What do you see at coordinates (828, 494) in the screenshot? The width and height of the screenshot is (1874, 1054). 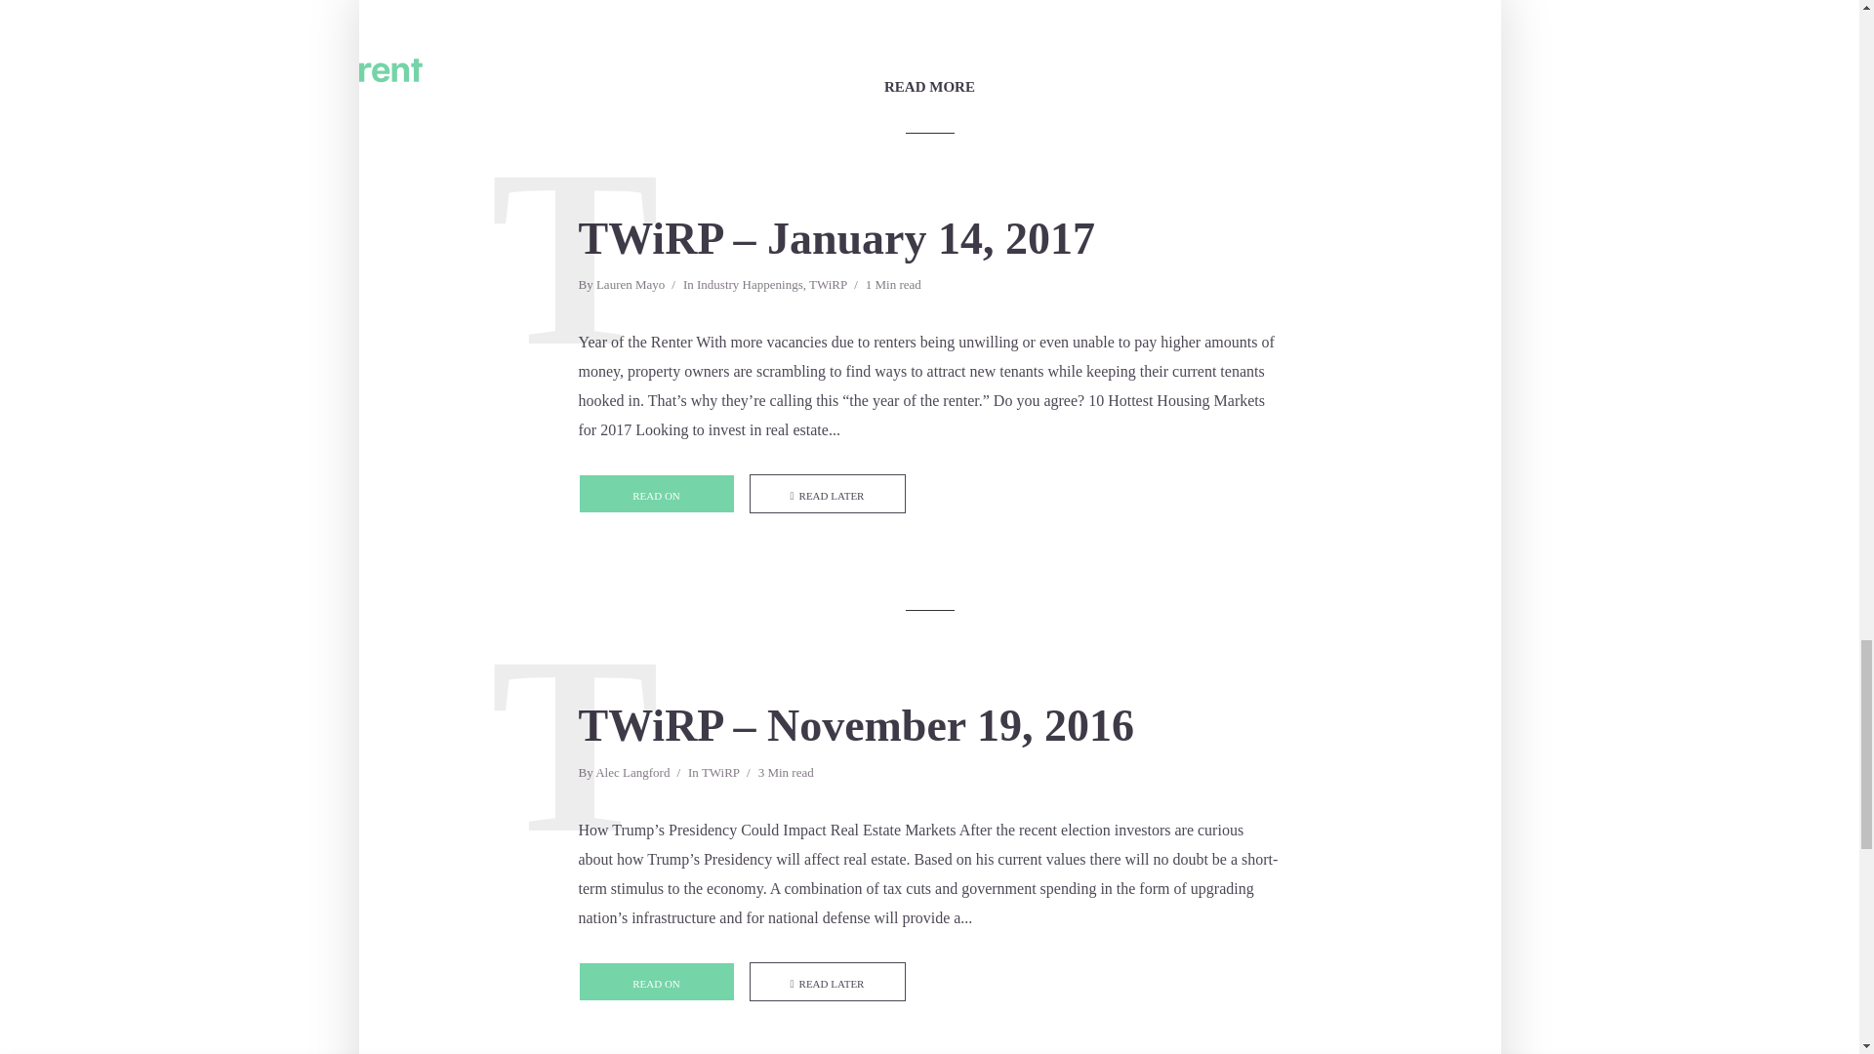 I see `READ LATER` at bounding box center [828, 494].